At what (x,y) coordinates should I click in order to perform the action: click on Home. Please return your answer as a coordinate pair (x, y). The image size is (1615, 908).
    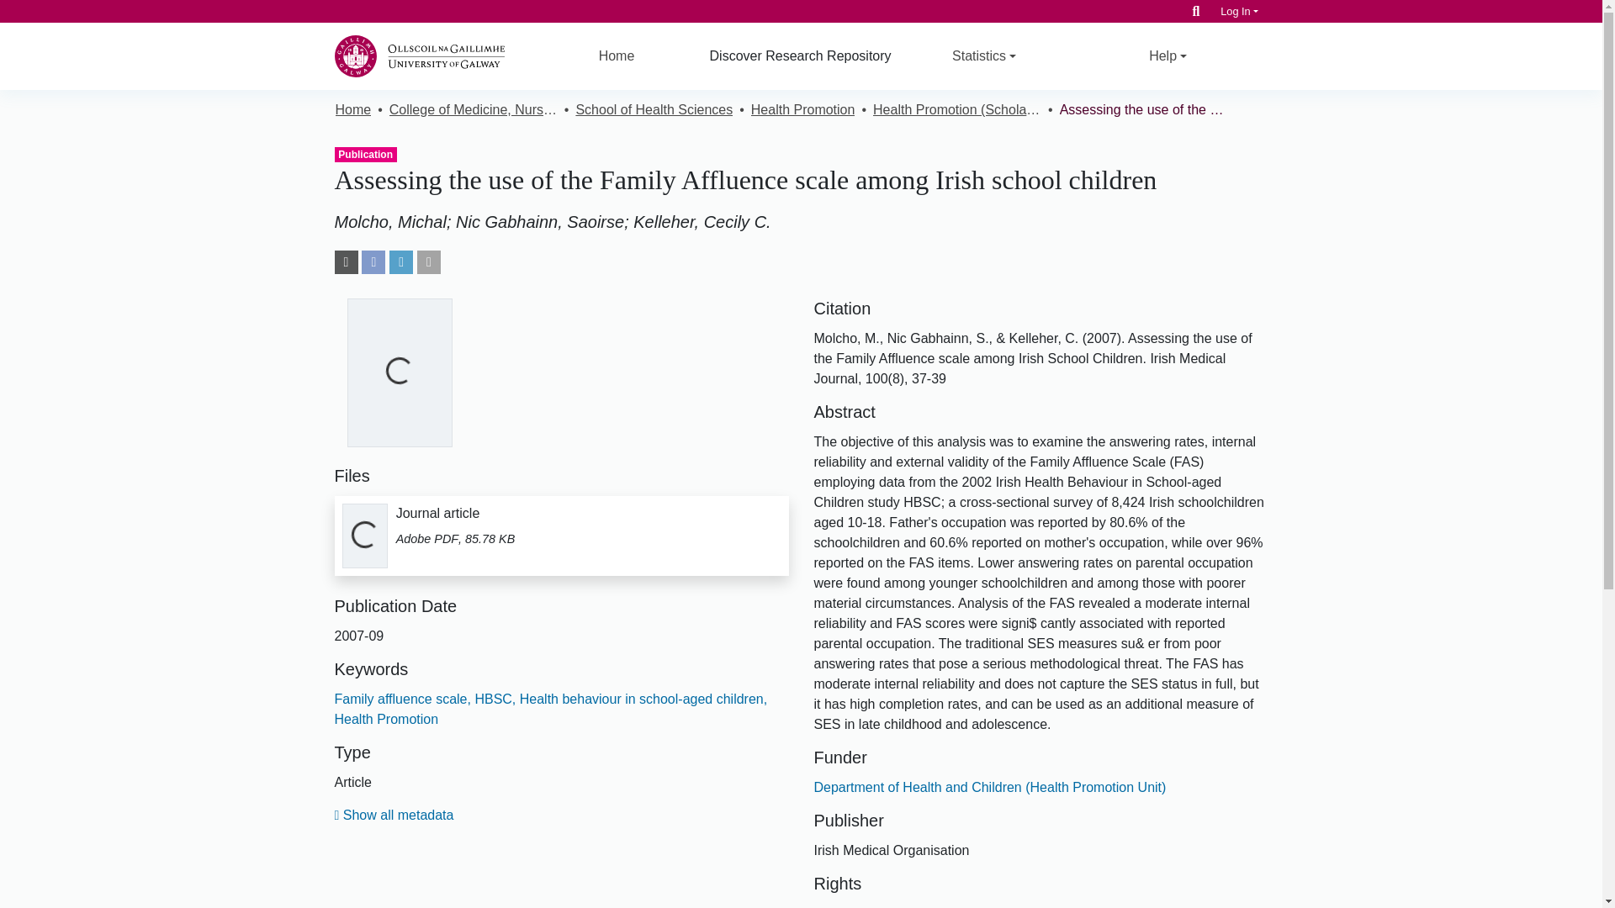
    Looking at the image, I should click on (617, 55).